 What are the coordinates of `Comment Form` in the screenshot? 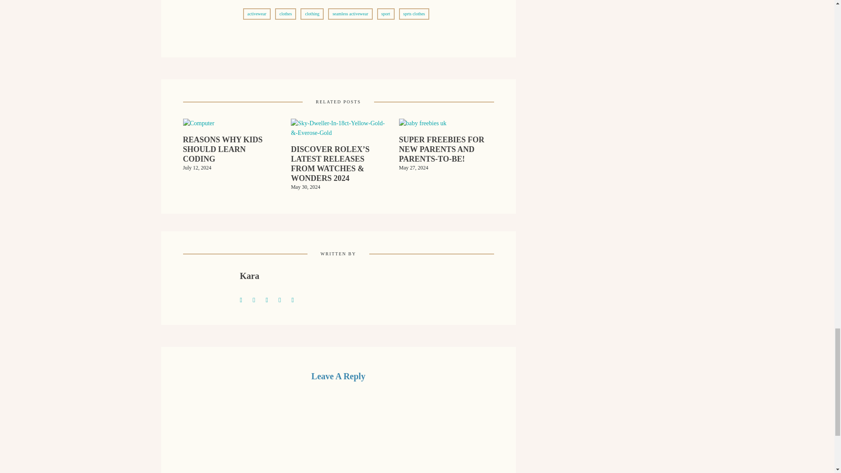 It's located at (338, 433).